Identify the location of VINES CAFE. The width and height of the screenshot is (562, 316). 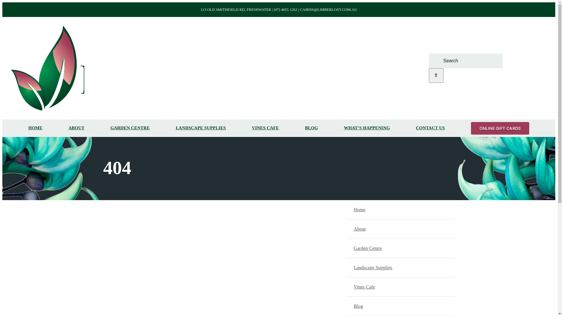
(265, 128).